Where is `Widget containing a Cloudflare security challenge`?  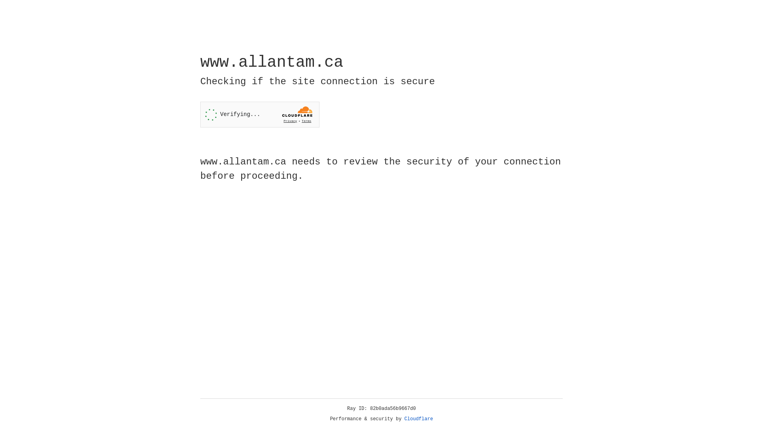 Widget containing a Cloudflare security challenge is located at coordinates (260, 114).